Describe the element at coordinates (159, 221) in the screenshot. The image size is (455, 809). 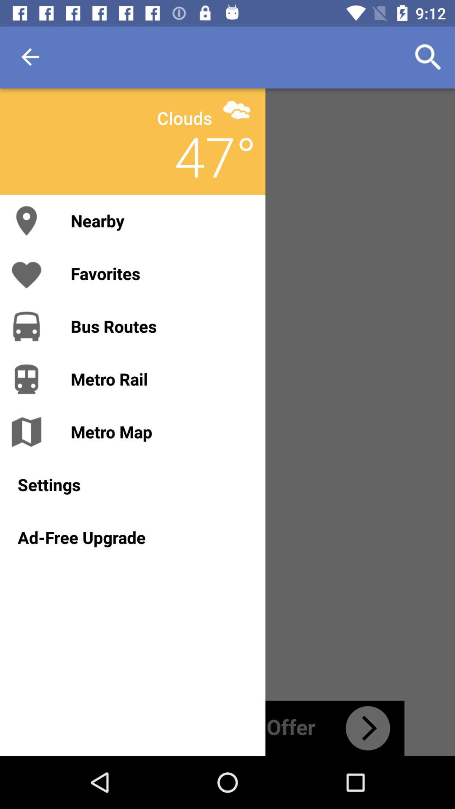
I see `open the nearby` at that location.